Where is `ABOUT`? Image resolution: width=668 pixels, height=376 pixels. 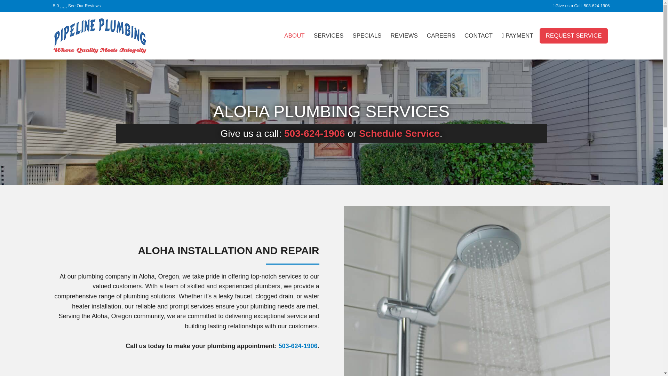
ABOUT is located at coordinates (294, 36).